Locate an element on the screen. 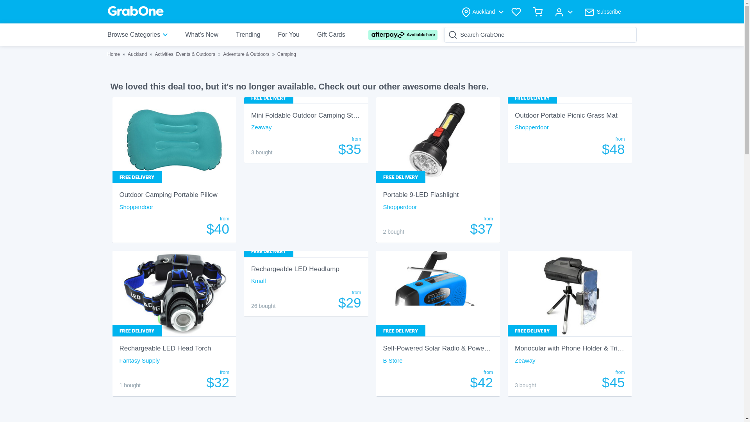 Image resolution: width=750 pixels, height=422 pixels. Subscribe is located at coordinates (602, 11).